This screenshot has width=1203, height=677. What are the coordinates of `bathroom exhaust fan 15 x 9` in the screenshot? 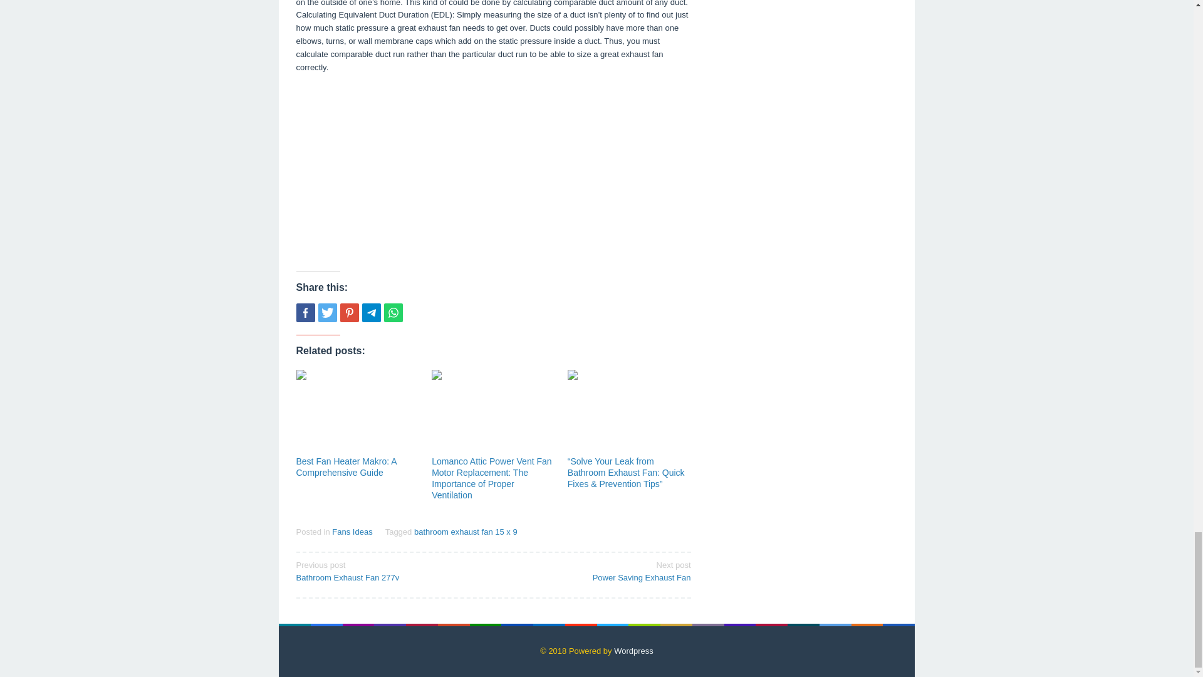 It's located at (357, 411).